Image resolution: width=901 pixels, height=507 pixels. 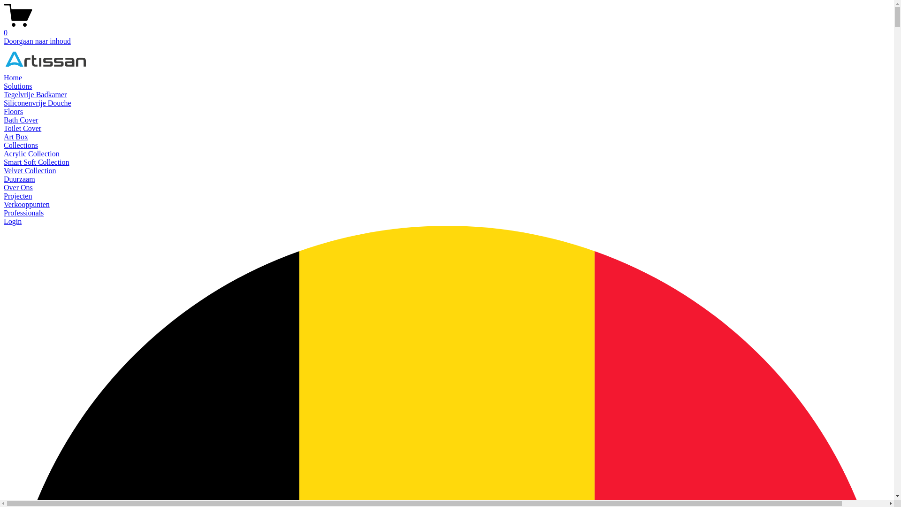 I want to click on Smart Soft Collection, so click(x=37, y=162).